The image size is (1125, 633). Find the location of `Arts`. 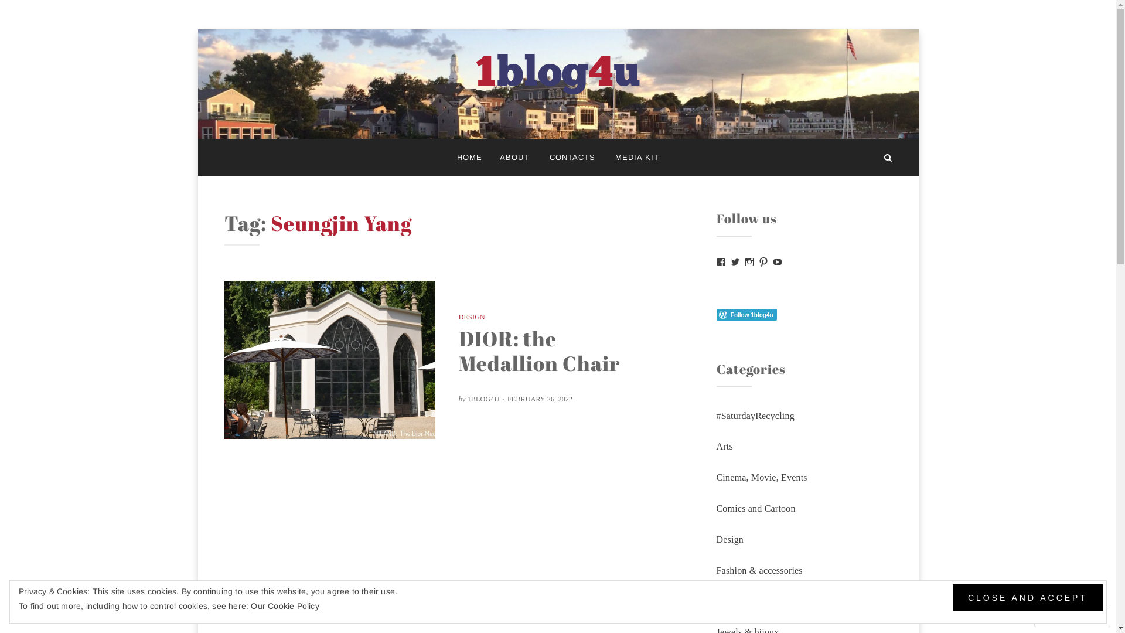

Arts is located at coordinates (724, 446).